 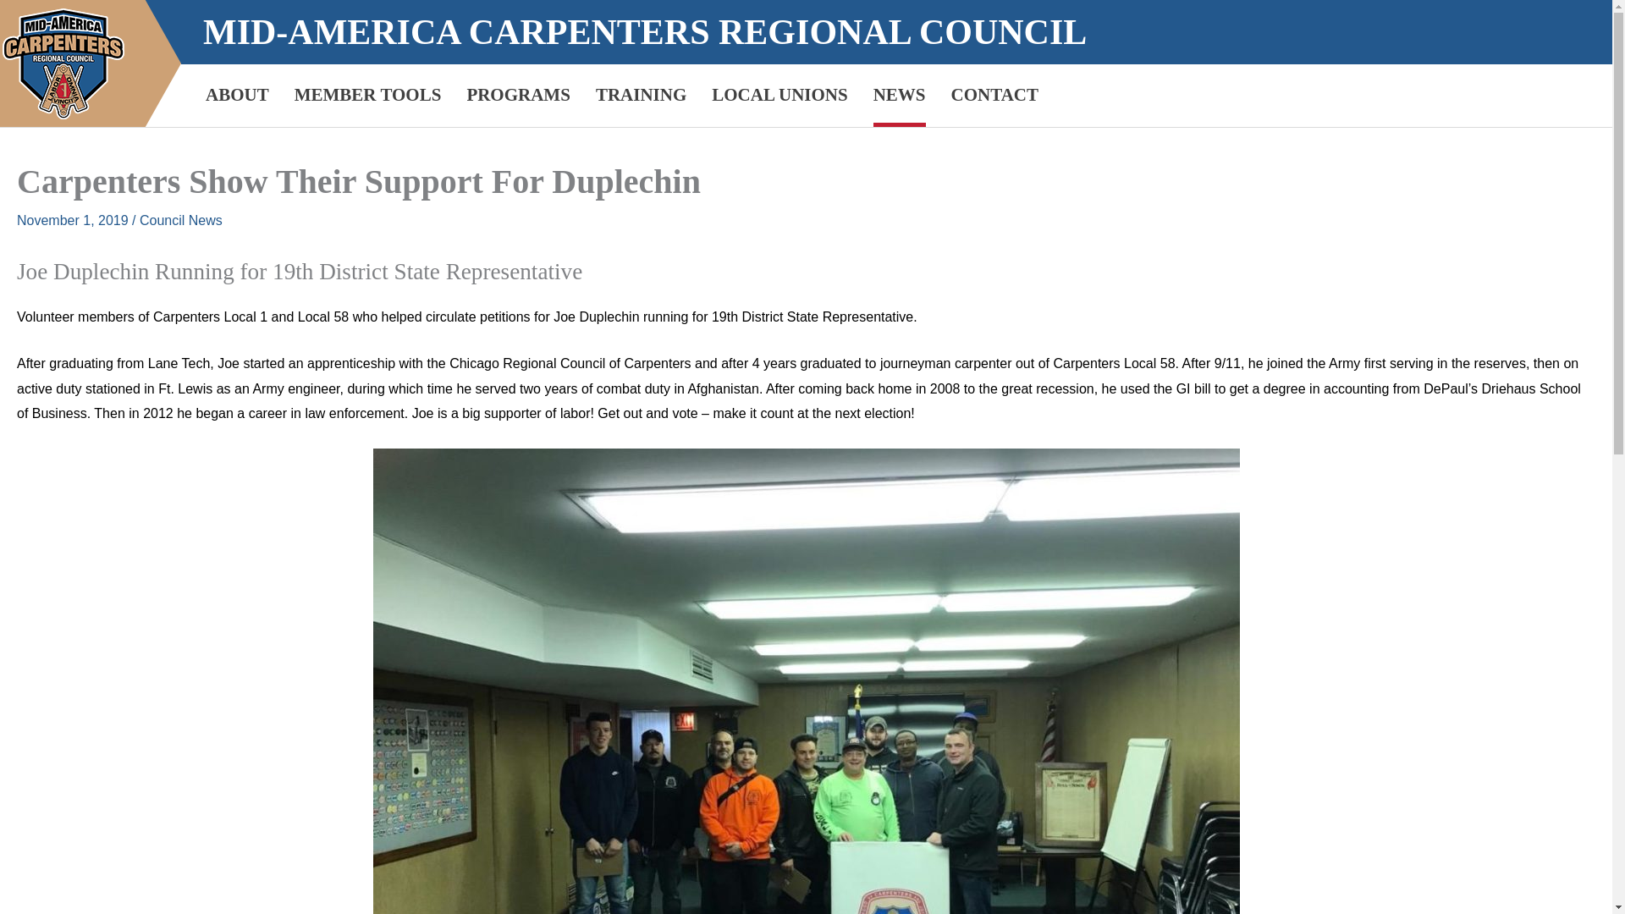 What do you see at coordinates (645, 32) in the screenshot?
I see `MID-AMERICA CARPENTERS REGIONAL COUNCIL` at bounding box center [645, 32].